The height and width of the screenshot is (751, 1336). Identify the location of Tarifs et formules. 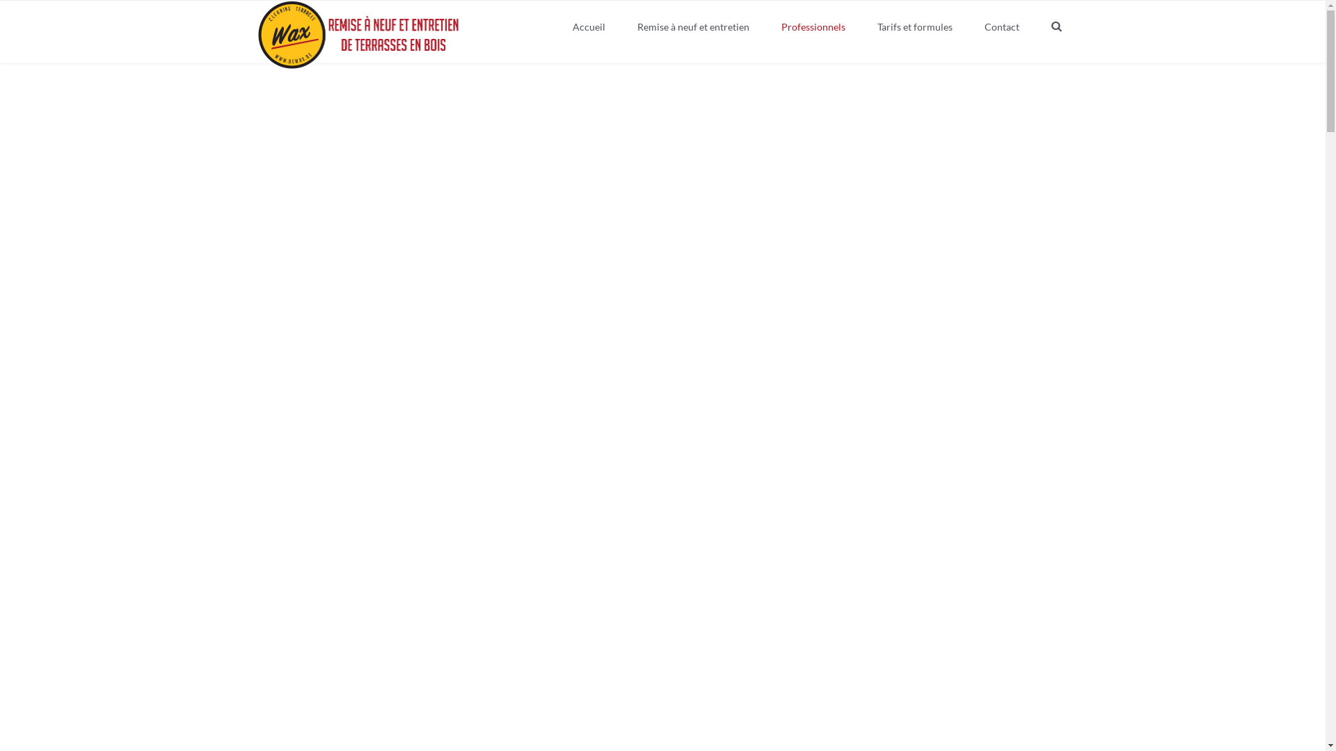
(915, 28).